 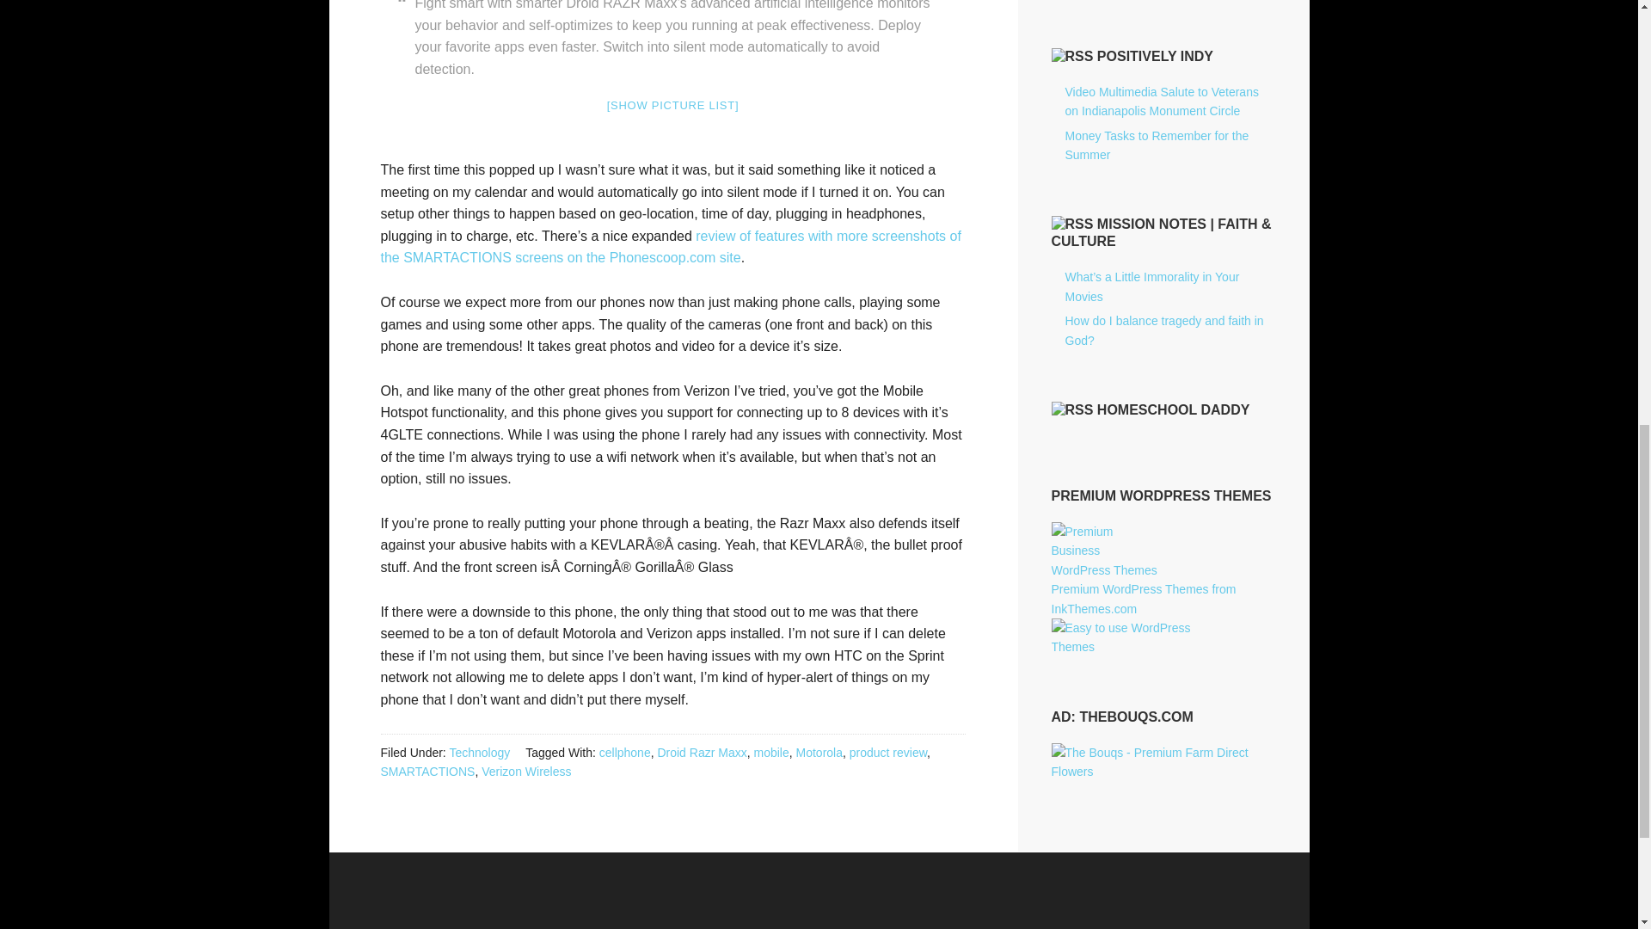 I want to click on Review: Motorola Droid RAZR for Verizon Wireless., so click(x=670, y=246).